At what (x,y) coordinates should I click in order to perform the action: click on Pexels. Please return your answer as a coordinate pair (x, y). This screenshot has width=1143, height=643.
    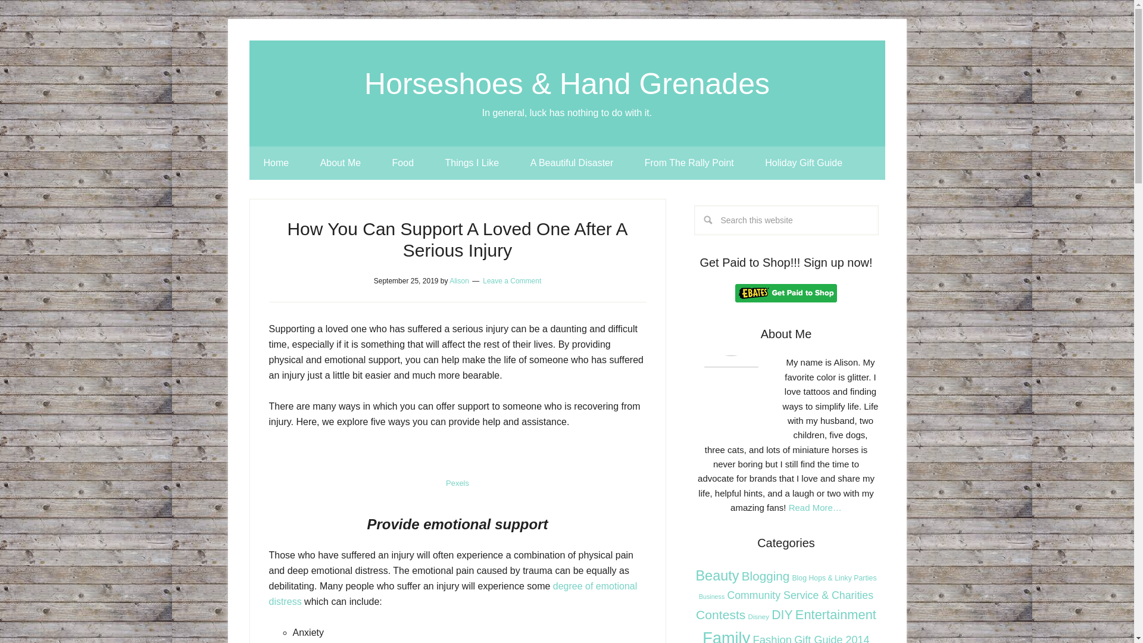
    Looking at the image, I should click on (457, 482).